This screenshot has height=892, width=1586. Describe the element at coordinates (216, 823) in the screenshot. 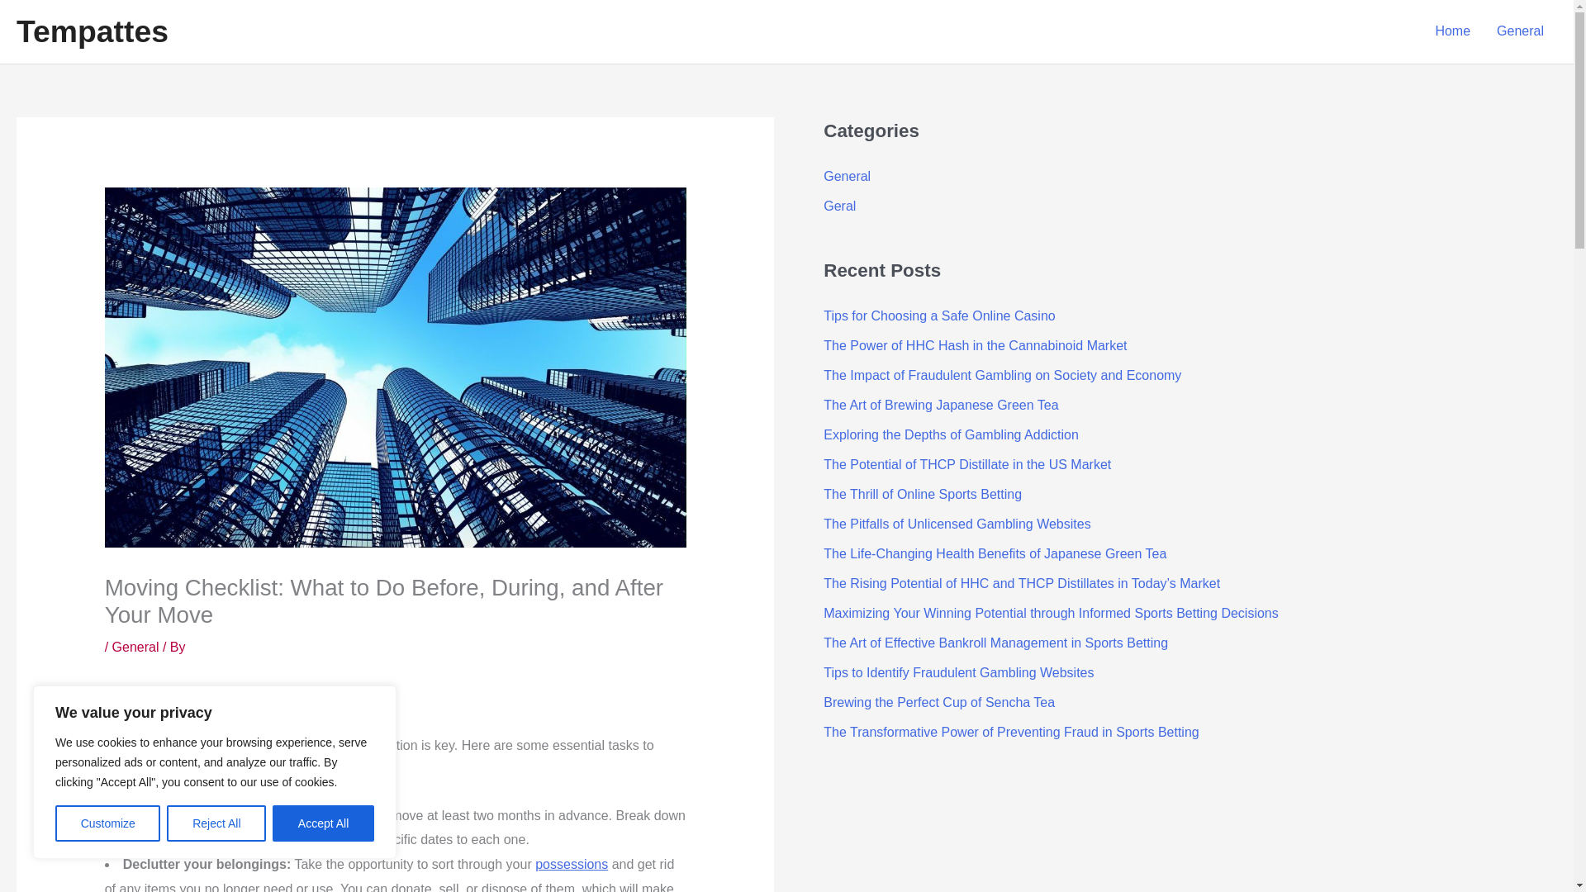

I see `Reject All` at that location.